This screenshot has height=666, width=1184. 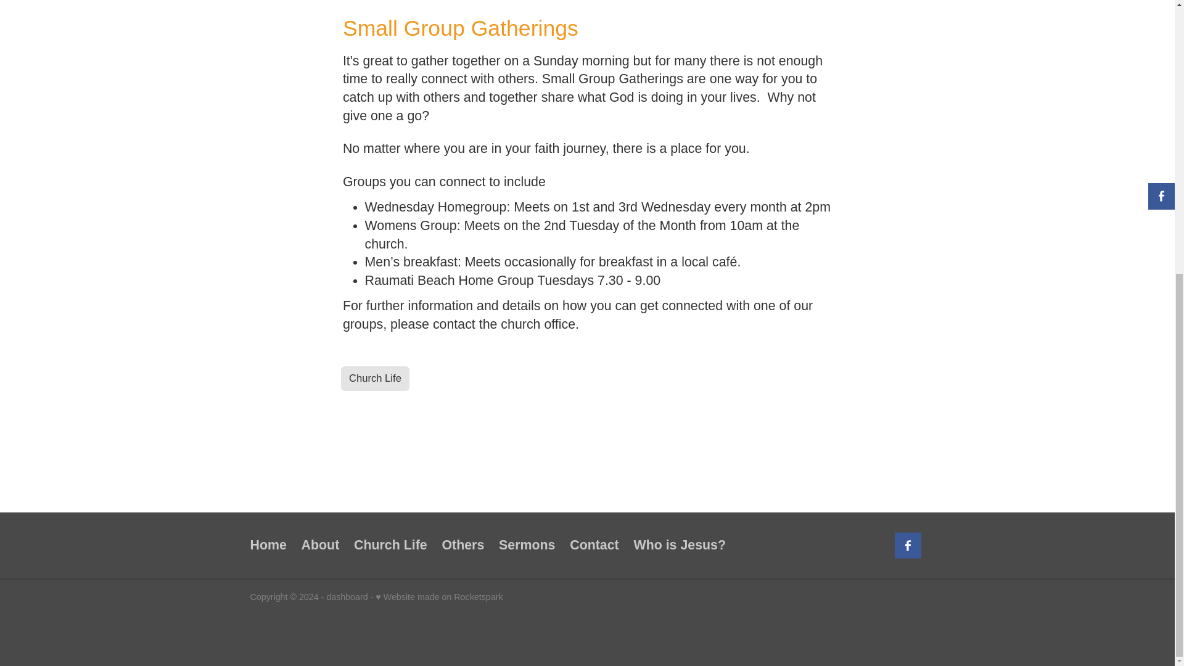 I want to click on Who is Jesus?, so click(x=680, y=545).